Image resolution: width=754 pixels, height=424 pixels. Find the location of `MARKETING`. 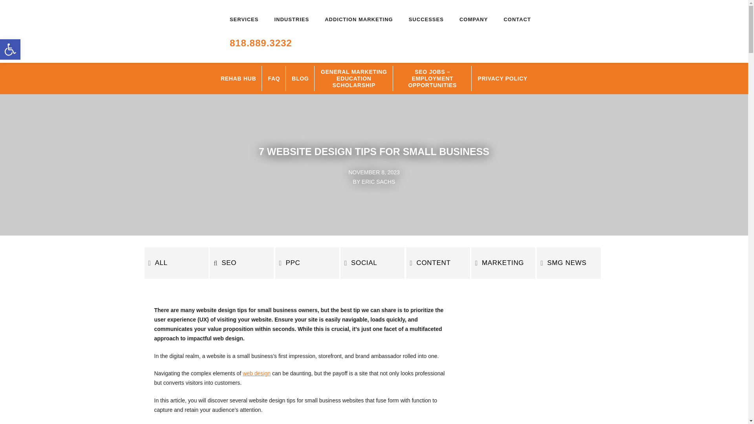

MARKETING is located at coordinates (503, 263).